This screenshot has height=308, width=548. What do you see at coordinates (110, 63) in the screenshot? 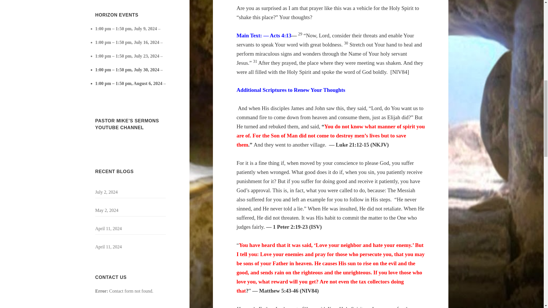
I see `Digging Deeper` at bounding box center [110, 63].